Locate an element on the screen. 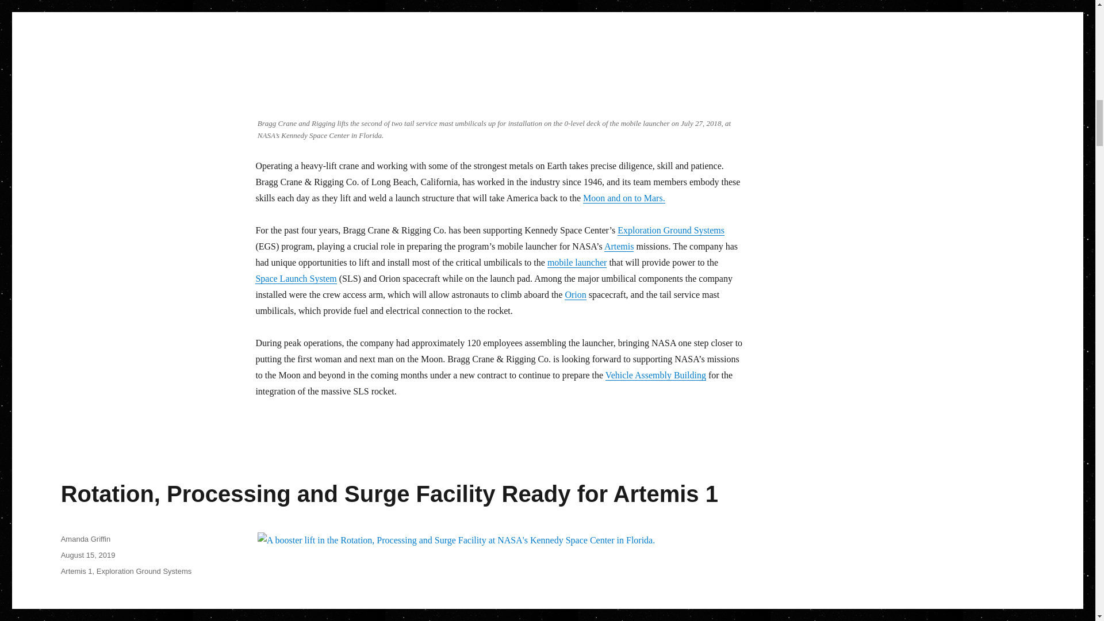 The width and height of the screenshot is (1104, 621). Artemis is located at coordinates (619, 246).